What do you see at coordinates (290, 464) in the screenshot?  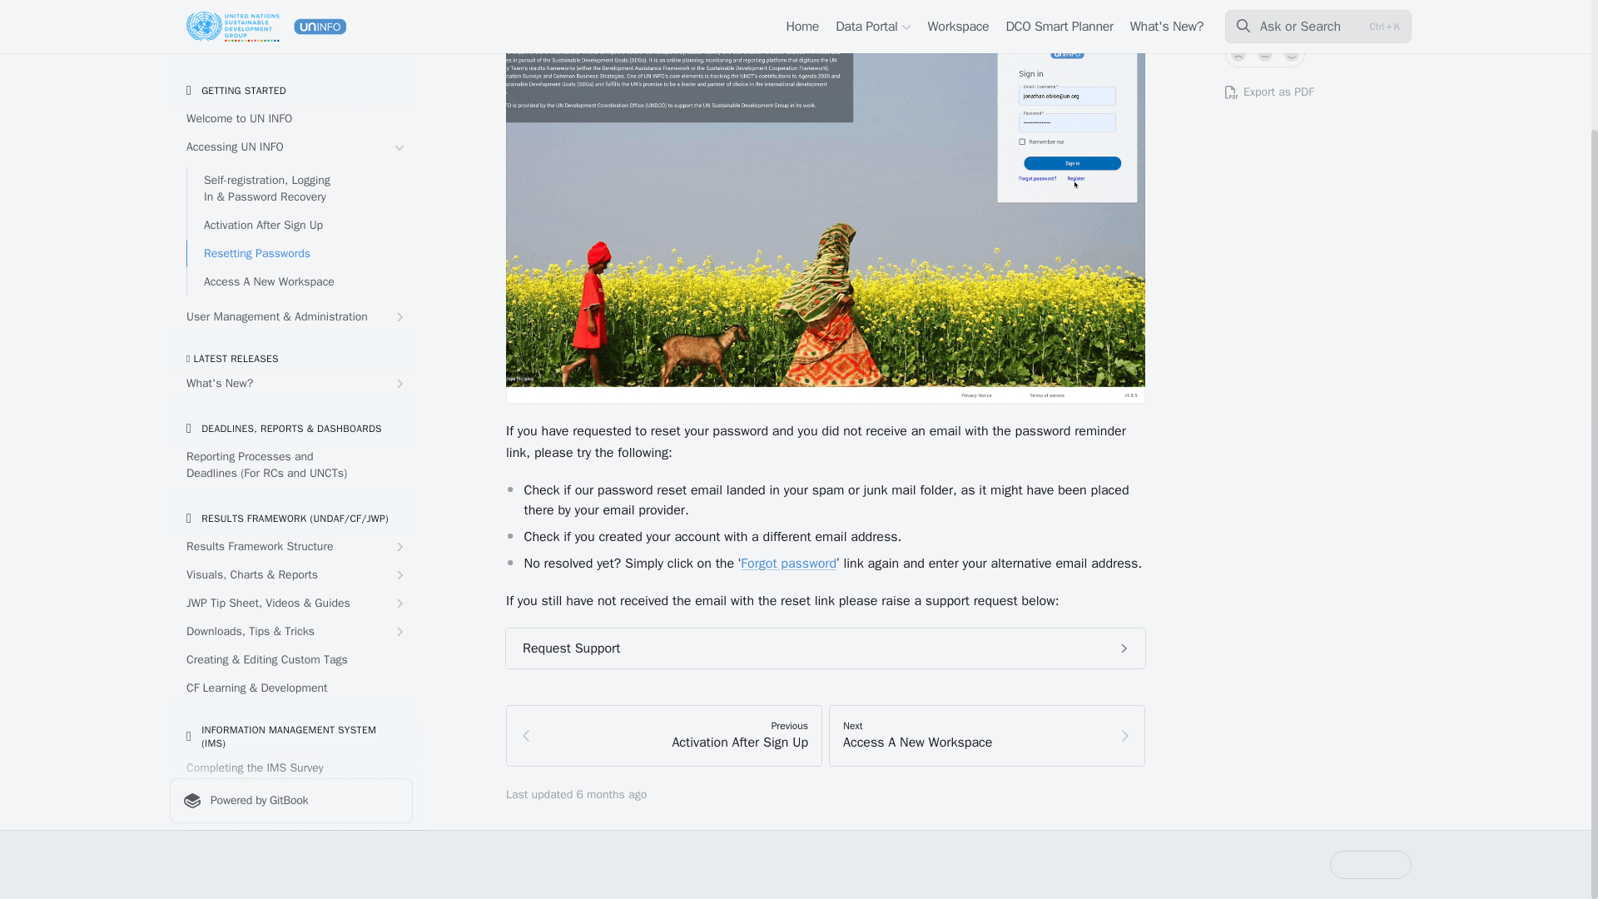 I see `Results Framework Structure` at bounding box center [290, 464].